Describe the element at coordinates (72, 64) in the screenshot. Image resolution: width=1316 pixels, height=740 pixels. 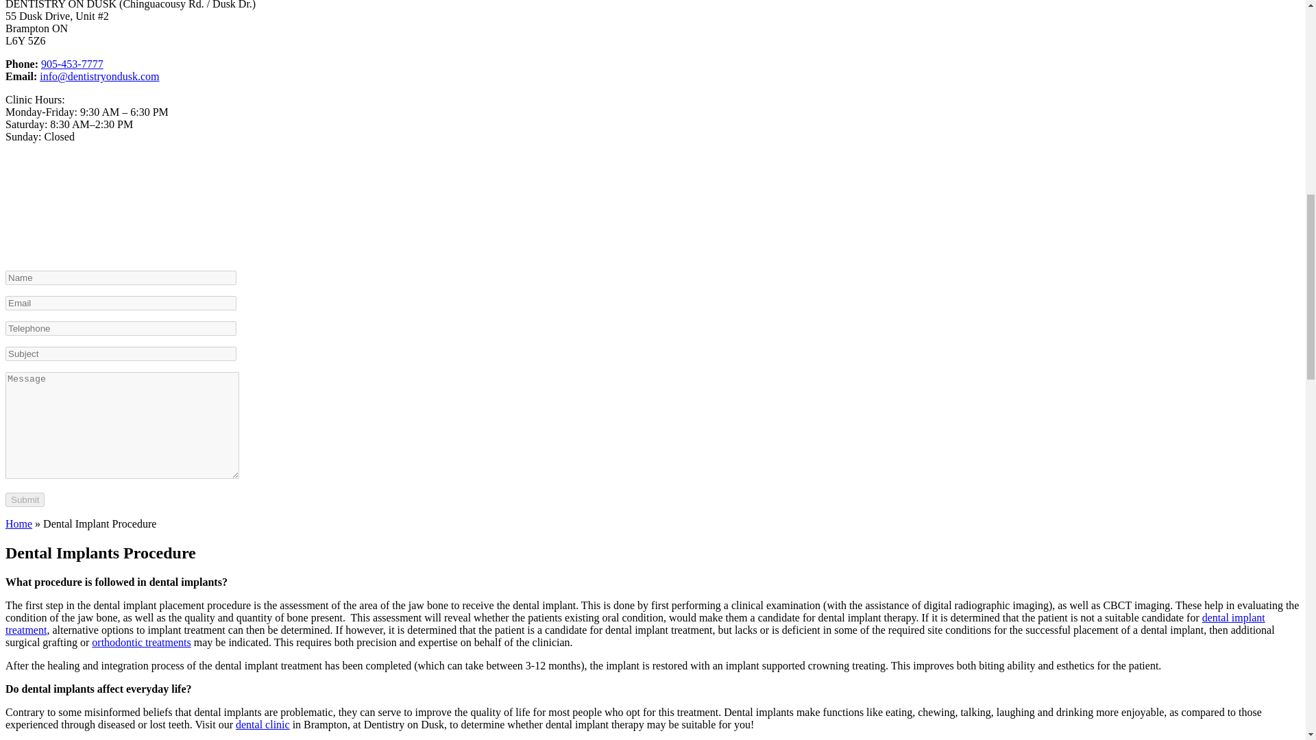
I see `905-453-7777` at that location.